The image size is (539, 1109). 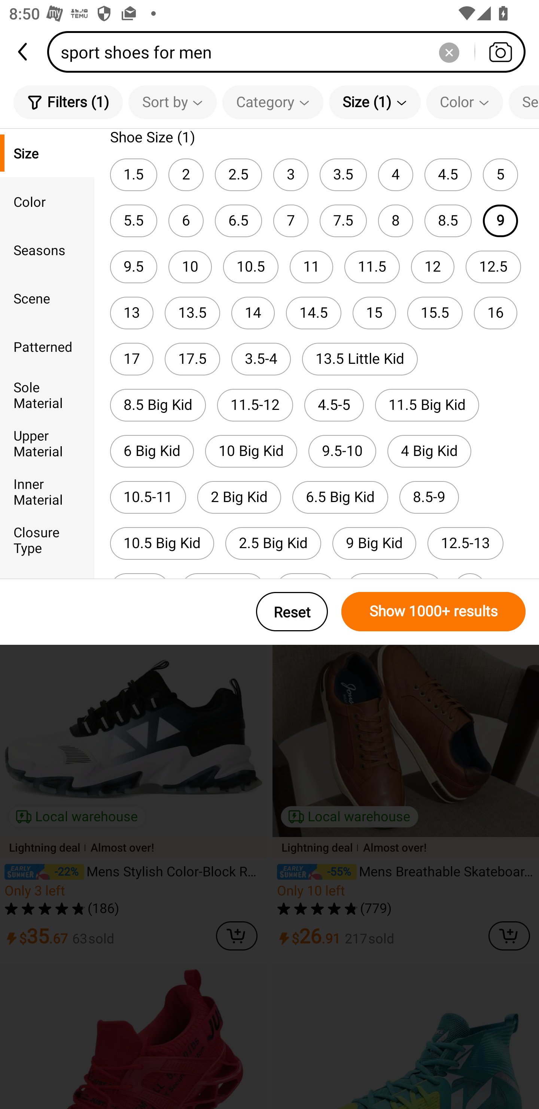 I want to click on Sole Material, so click(x=47, y=395).